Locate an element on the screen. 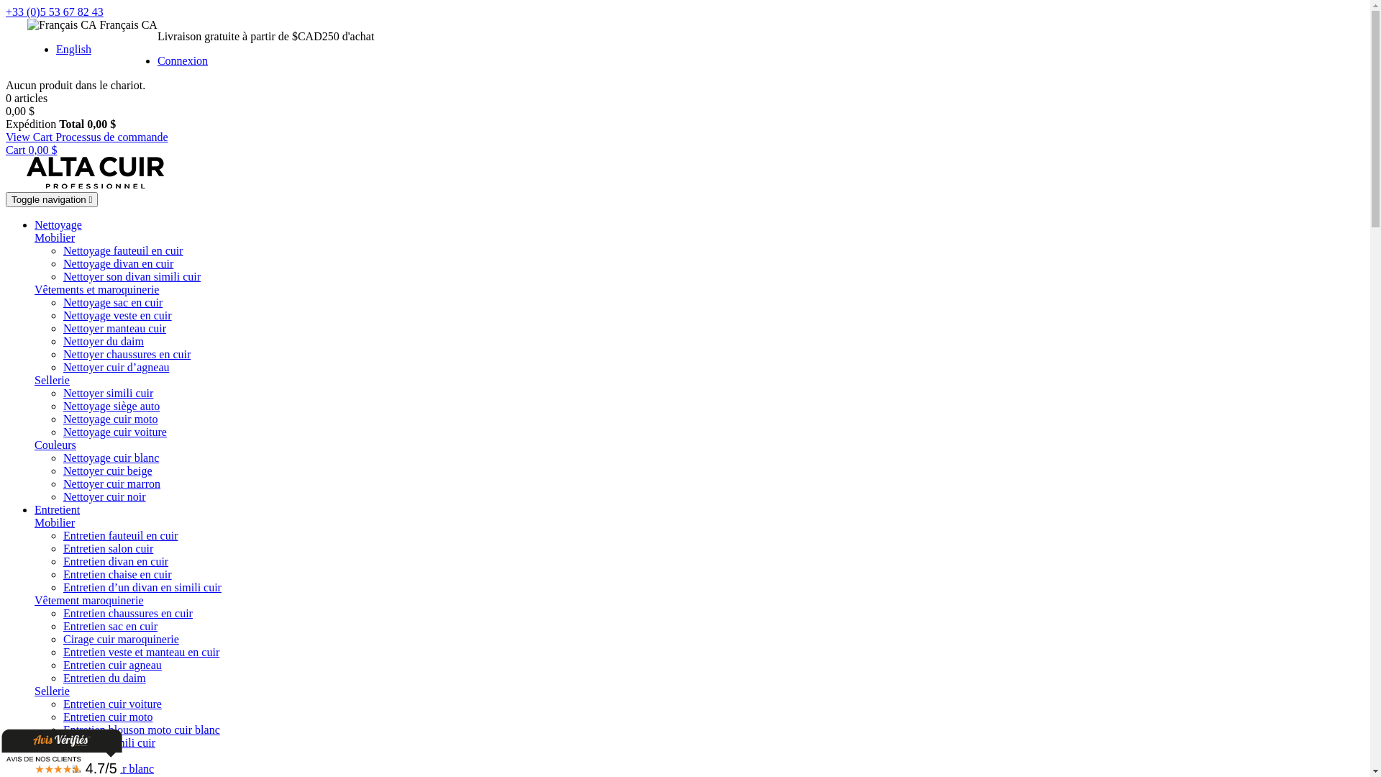 This screenshot has height=777, width=1381. Entretien sac en cuir is located at coordinates (111, 626).